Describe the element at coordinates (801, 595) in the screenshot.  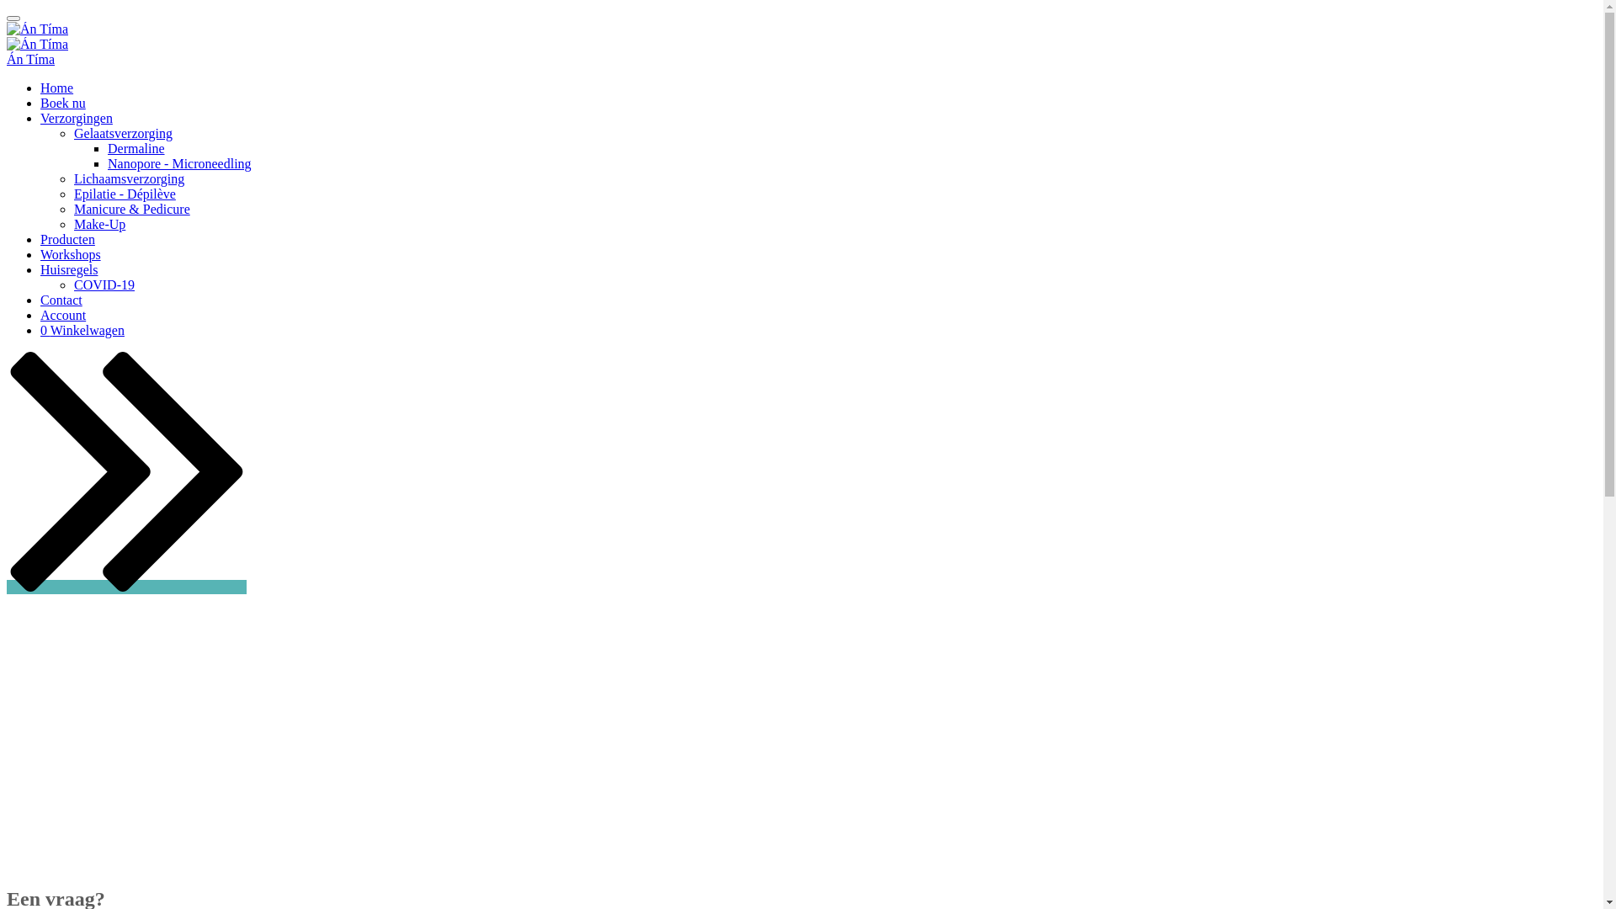
I see `Boek nu` at that location.